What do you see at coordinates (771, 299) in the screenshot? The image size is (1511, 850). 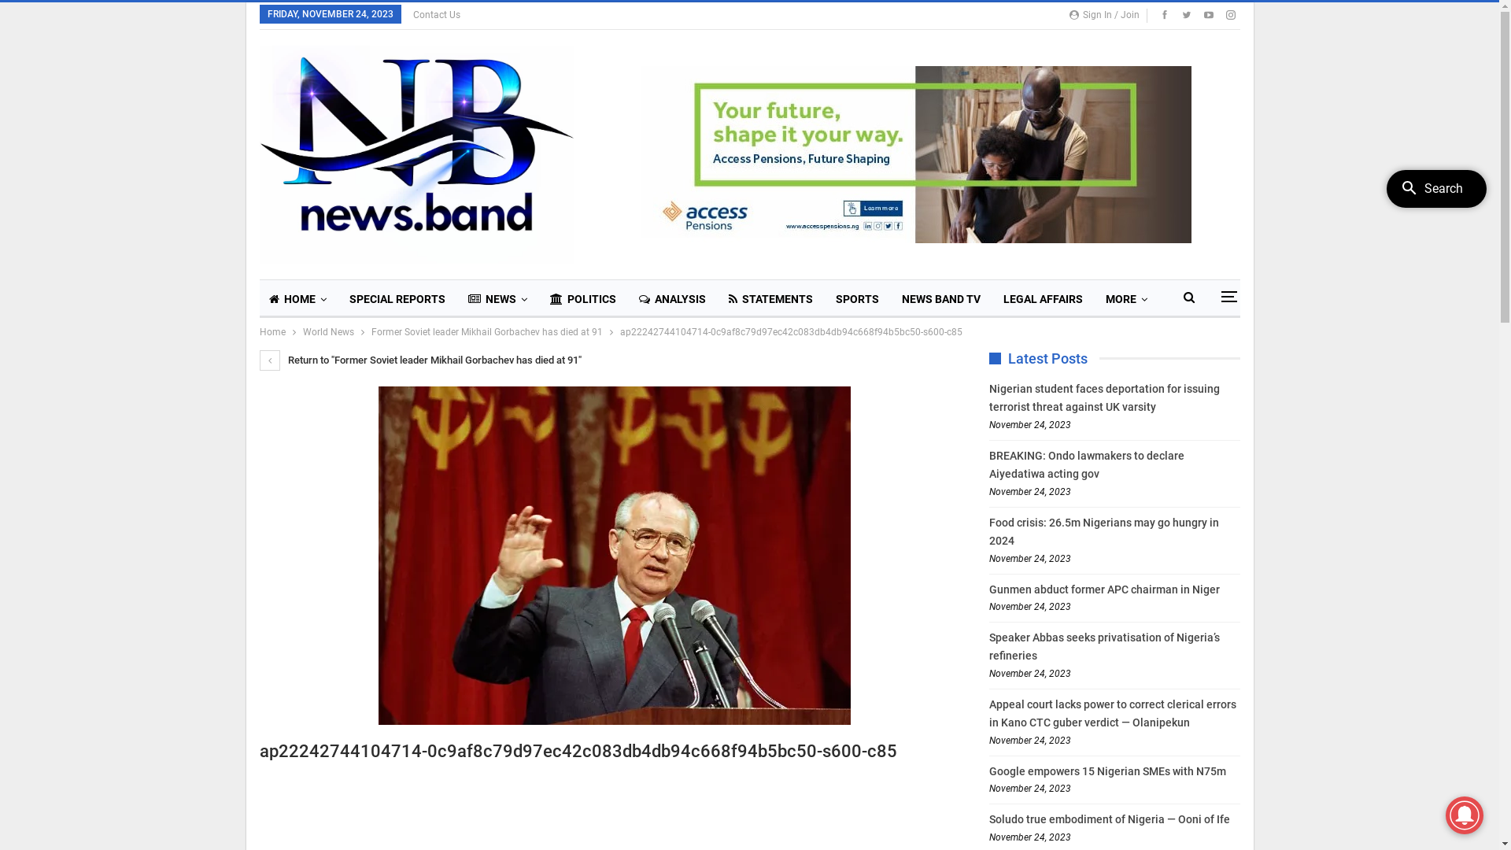 I see `STATEMENTS` at bounding box center [771, 299].